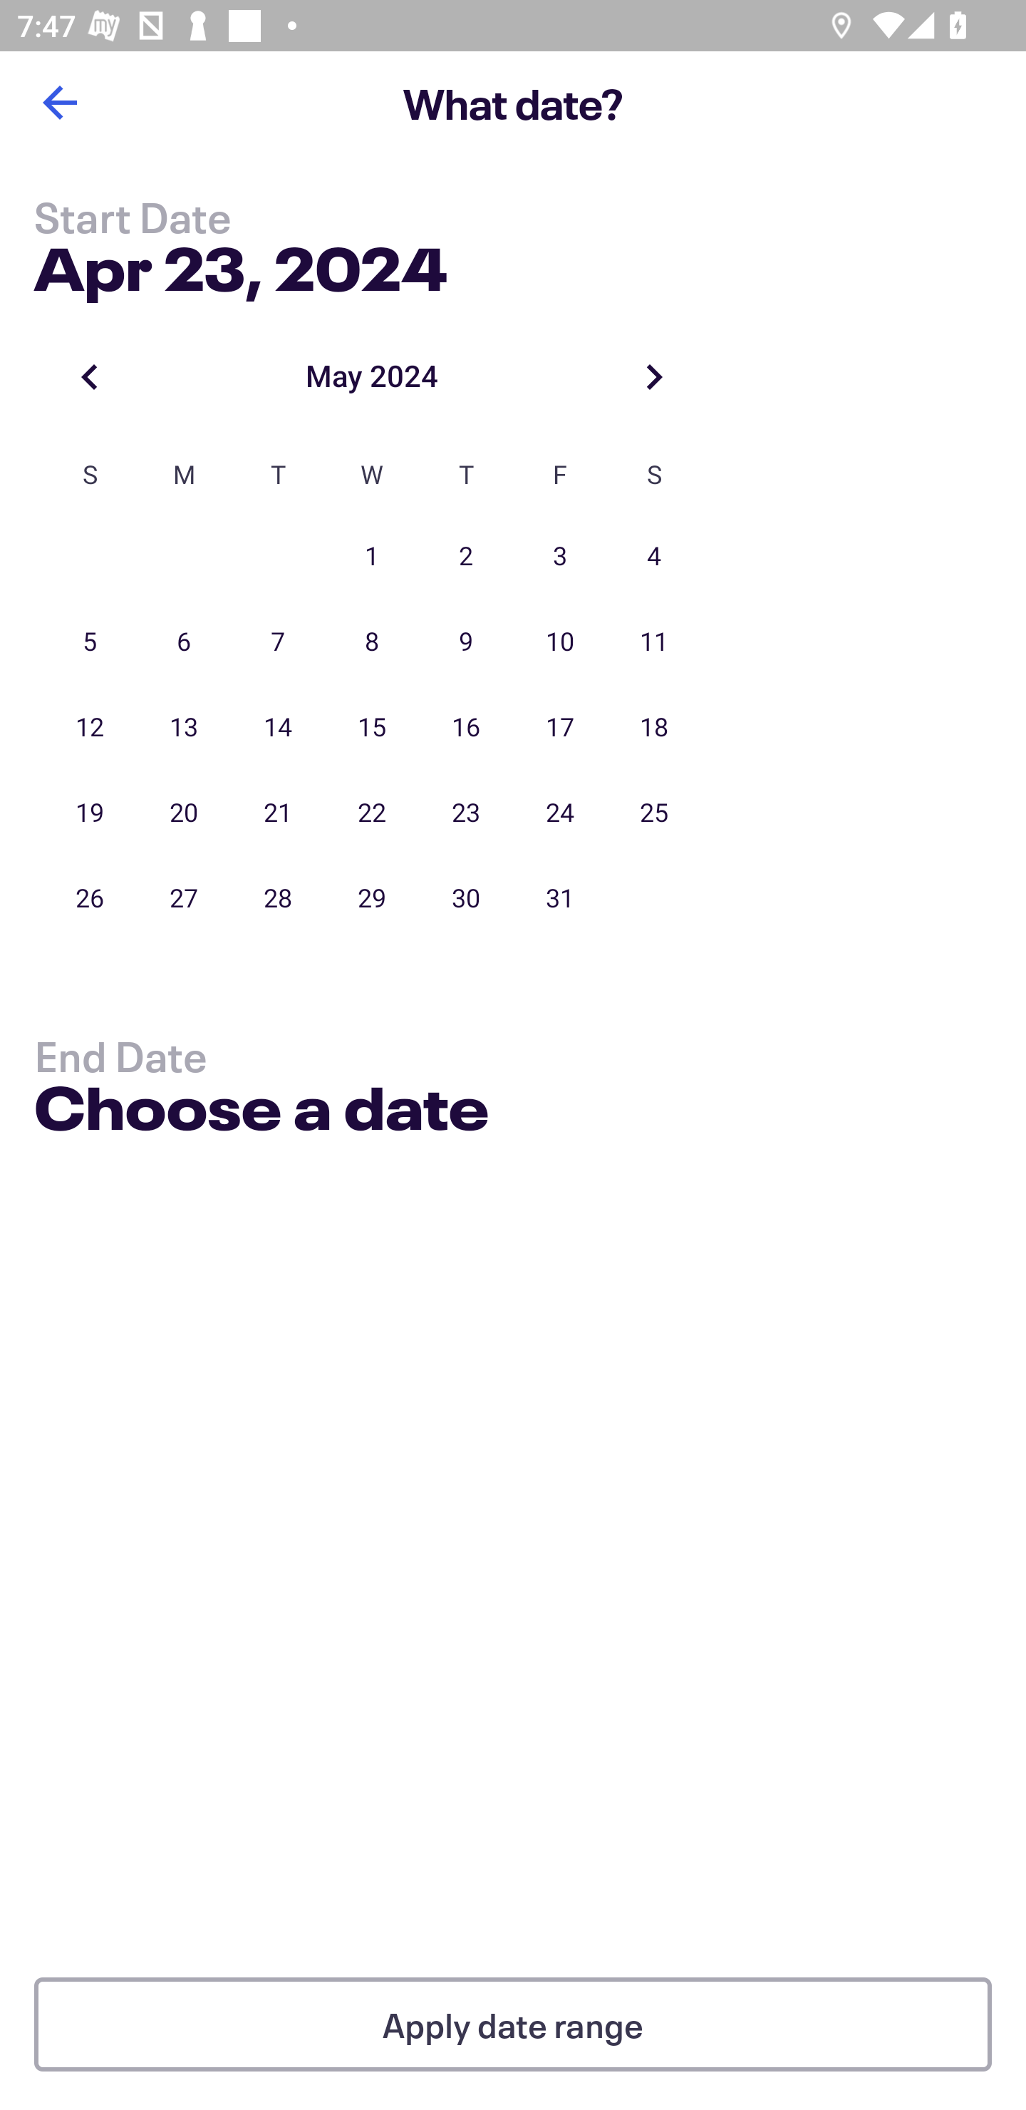  I want to click on 30 30 May 2024, so click(466, 898).